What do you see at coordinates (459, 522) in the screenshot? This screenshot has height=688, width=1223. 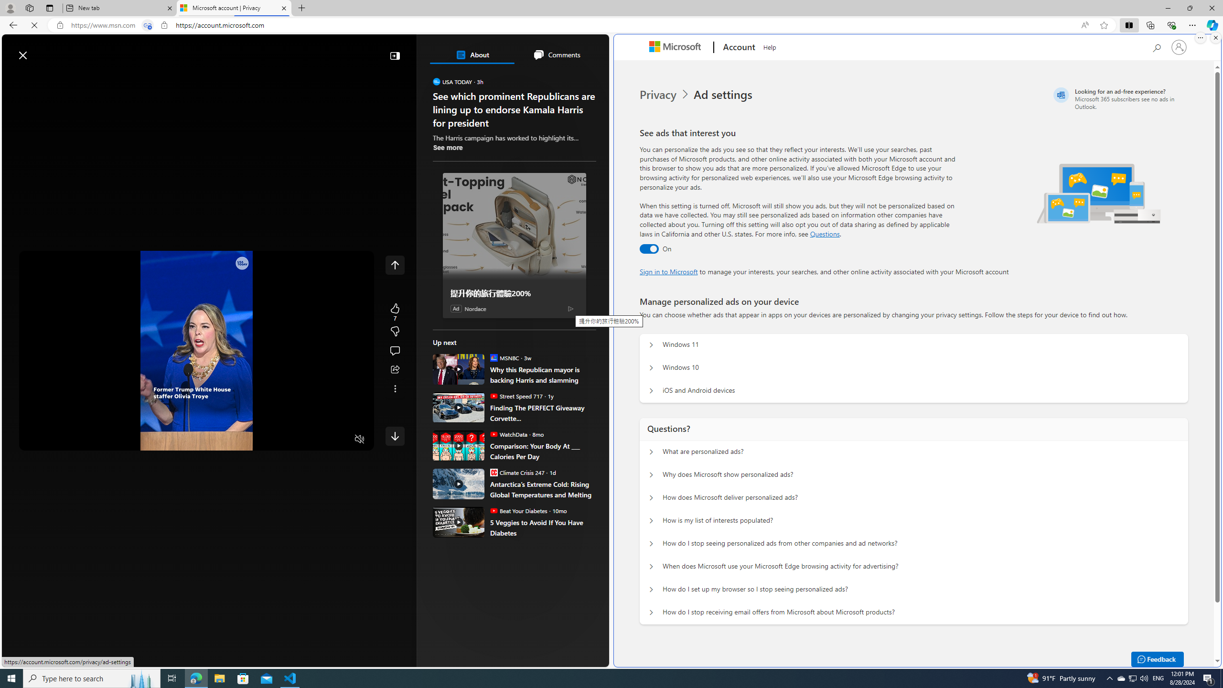 I see `5 Veggies to Avoid If You Have Diabetes` at bounding box center [459, 522].